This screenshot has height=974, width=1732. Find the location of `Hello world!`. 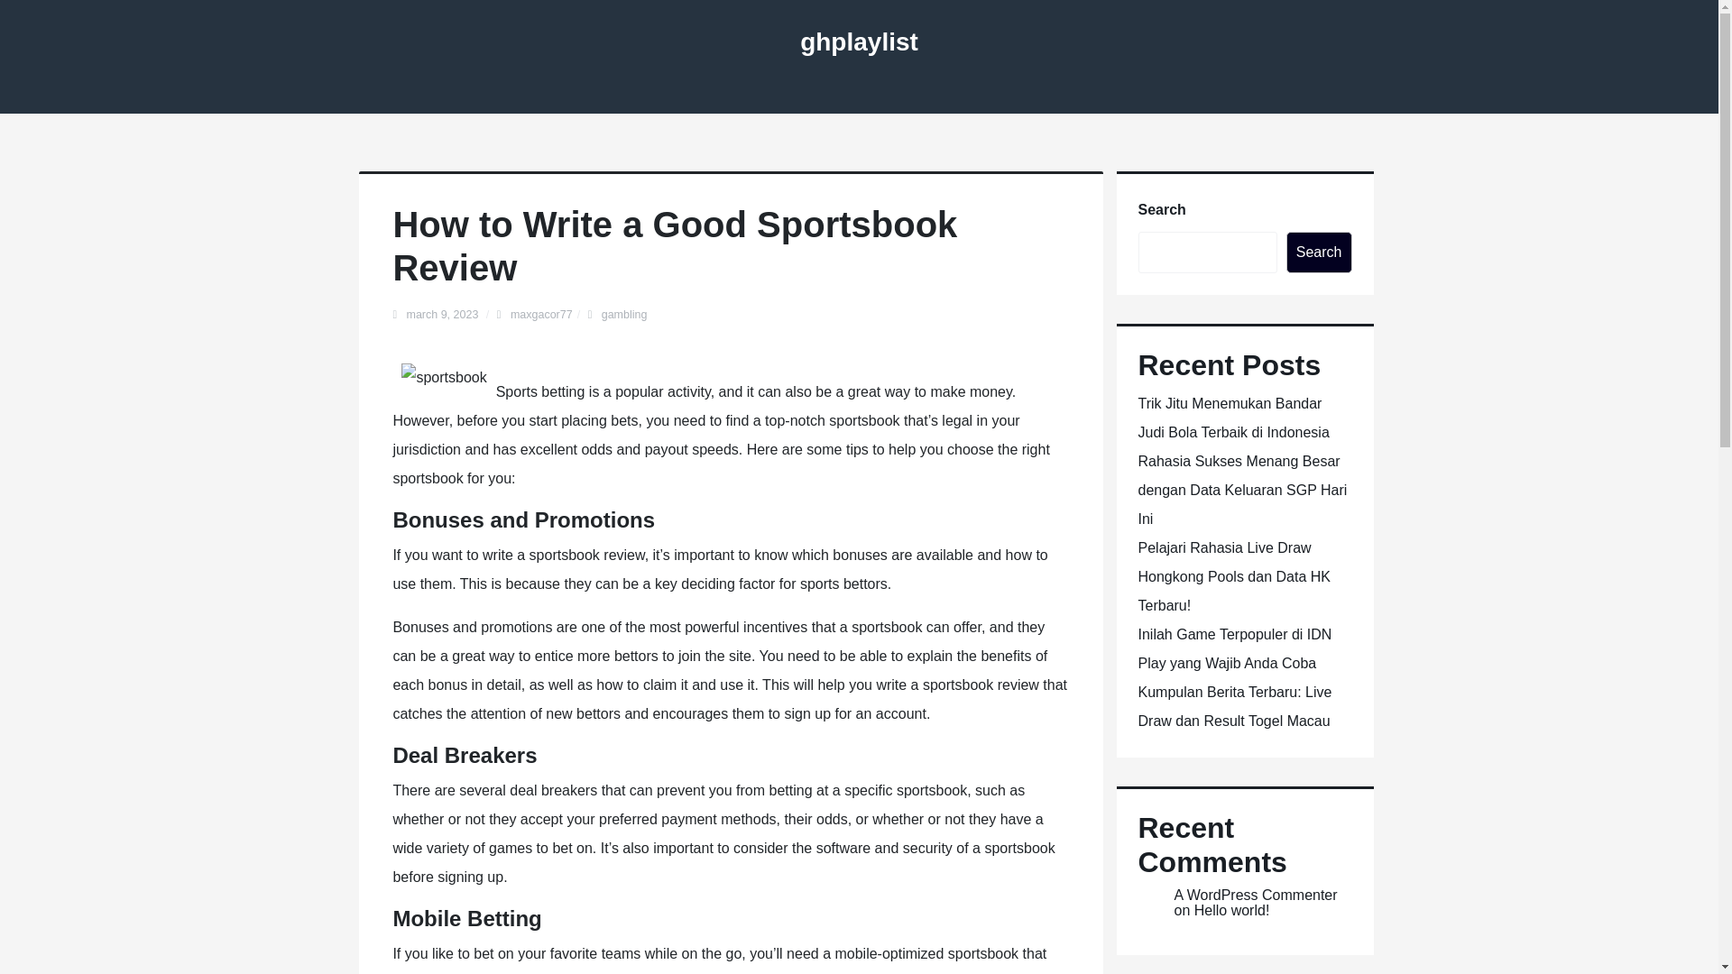

Hello world! is located at coordinates (1232, 911).